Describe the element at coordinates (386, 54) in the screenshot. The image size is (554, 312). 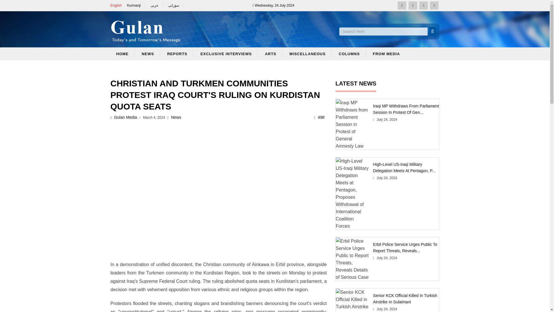
I see `FROM MEDIA` at that location.